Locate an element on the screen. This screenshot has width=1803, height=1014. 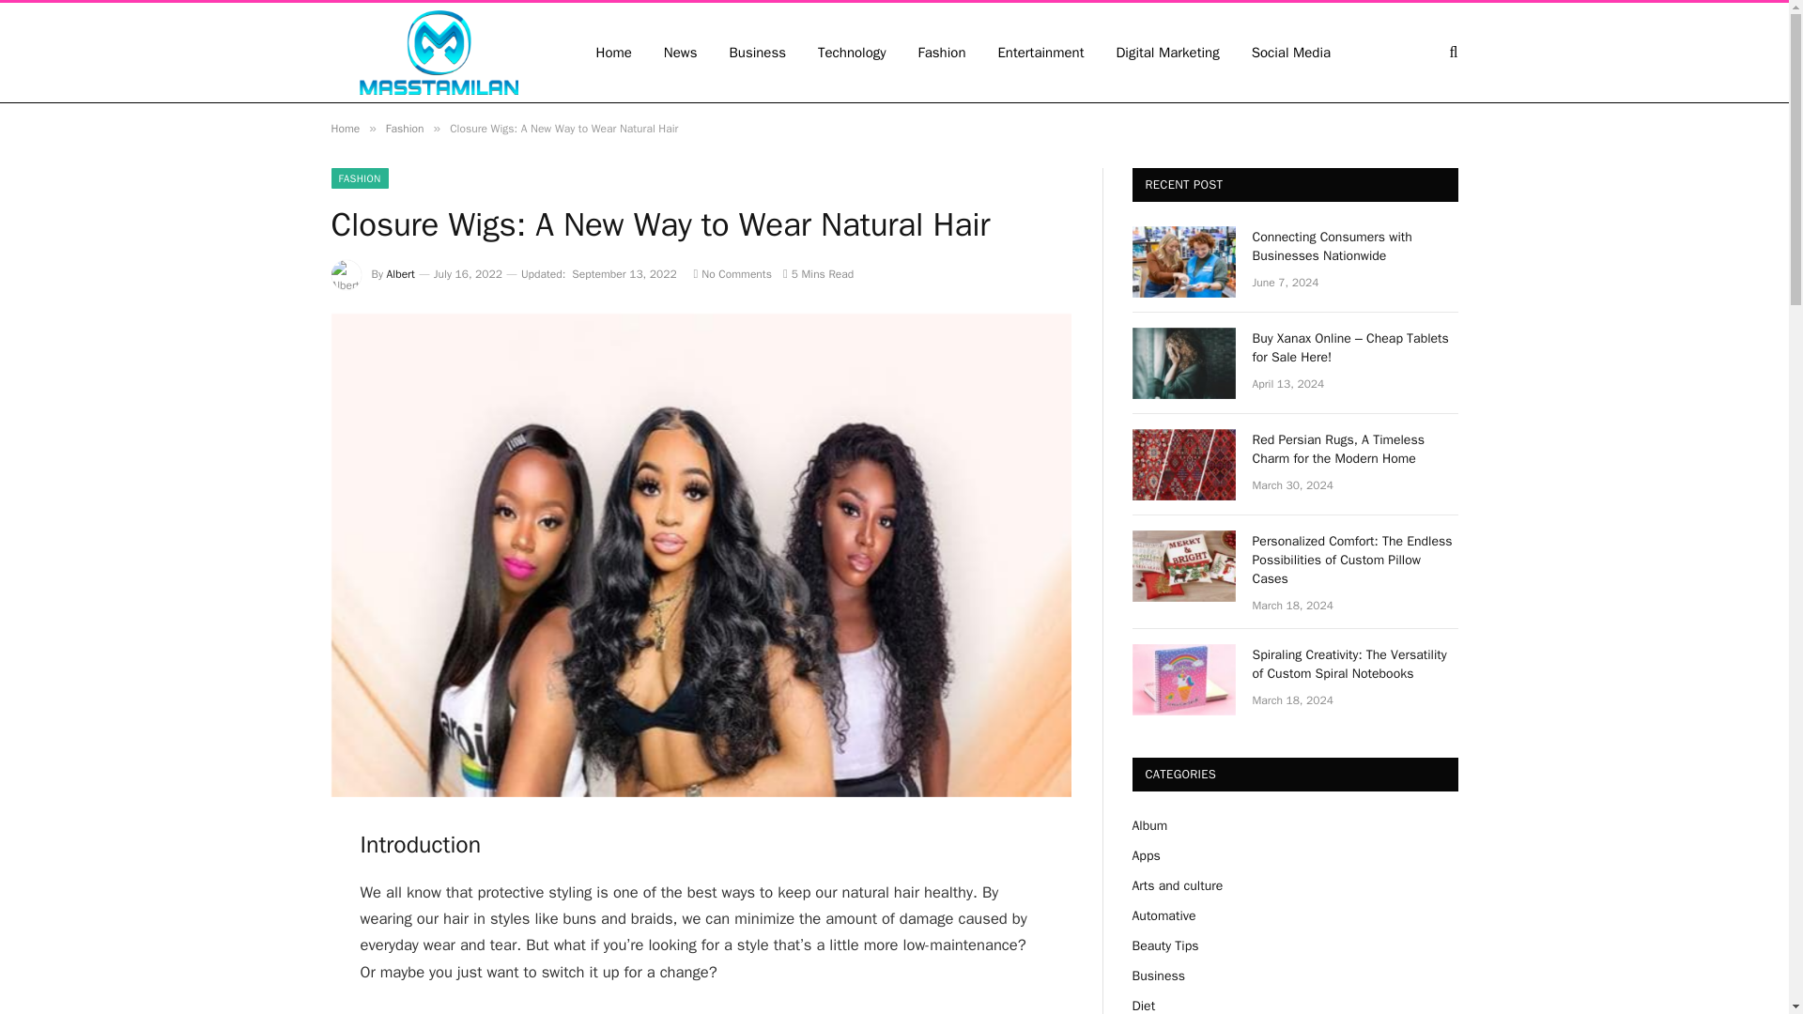
Home is located at coordinates (344, 128).